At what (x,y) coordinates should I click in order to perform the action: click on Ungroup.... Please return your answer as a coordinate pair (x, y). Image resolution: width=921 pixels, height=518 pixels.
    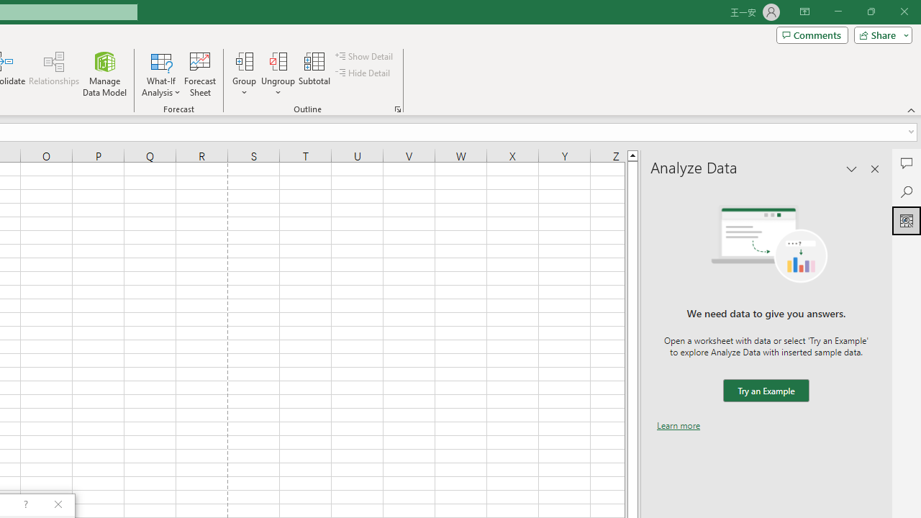
    Looking at the image, I should click on (278, 60).